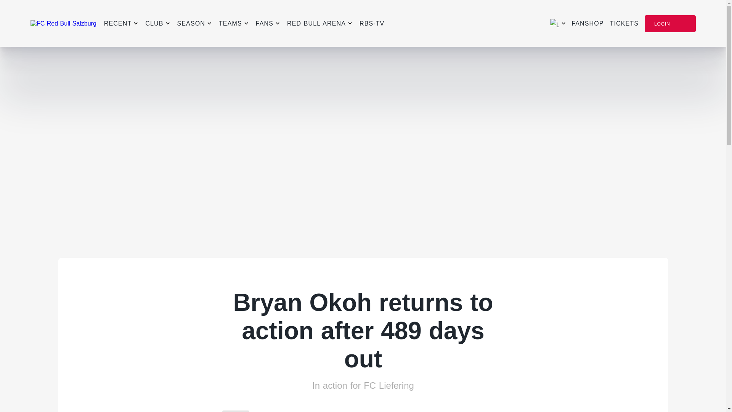 This screenshot has height=412, width=732. Describe the element at coordinates (587, 24) in the screenshot. I see `FANSHOP` at that location.